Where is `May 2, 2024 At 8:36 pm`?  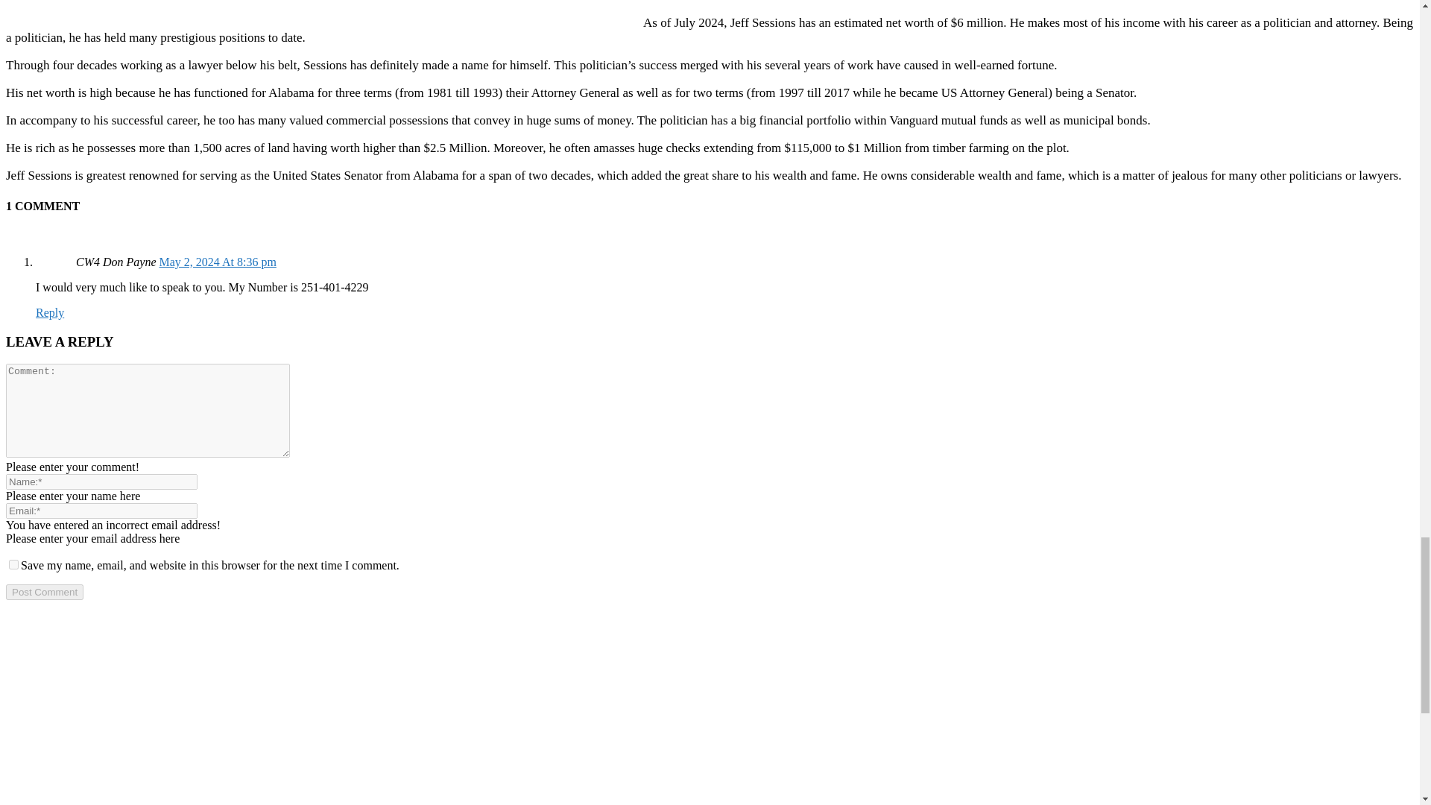 May 2, 2024 At 8:36 pm is located at coordinates (218, 262).